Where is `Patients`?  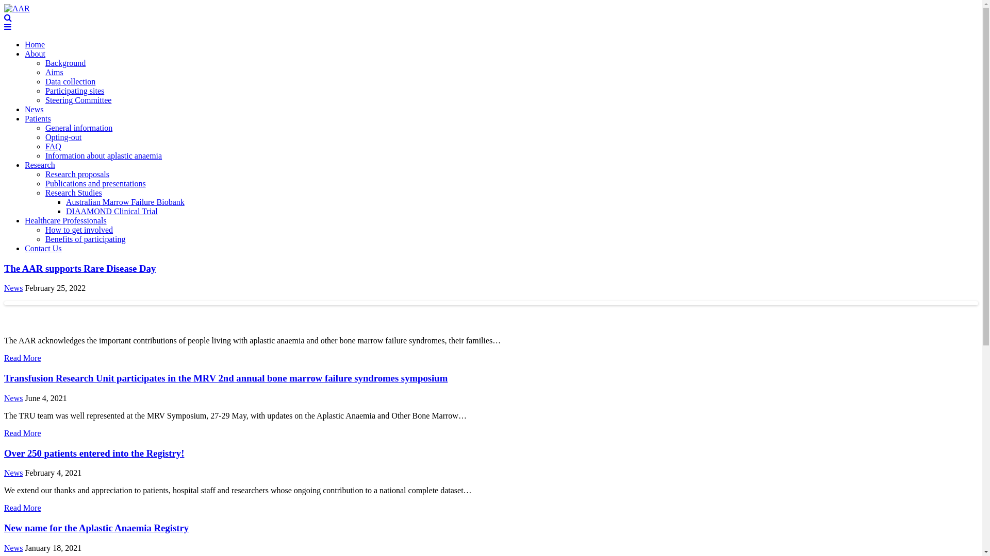
Patients is located at coordinates (38, 118).